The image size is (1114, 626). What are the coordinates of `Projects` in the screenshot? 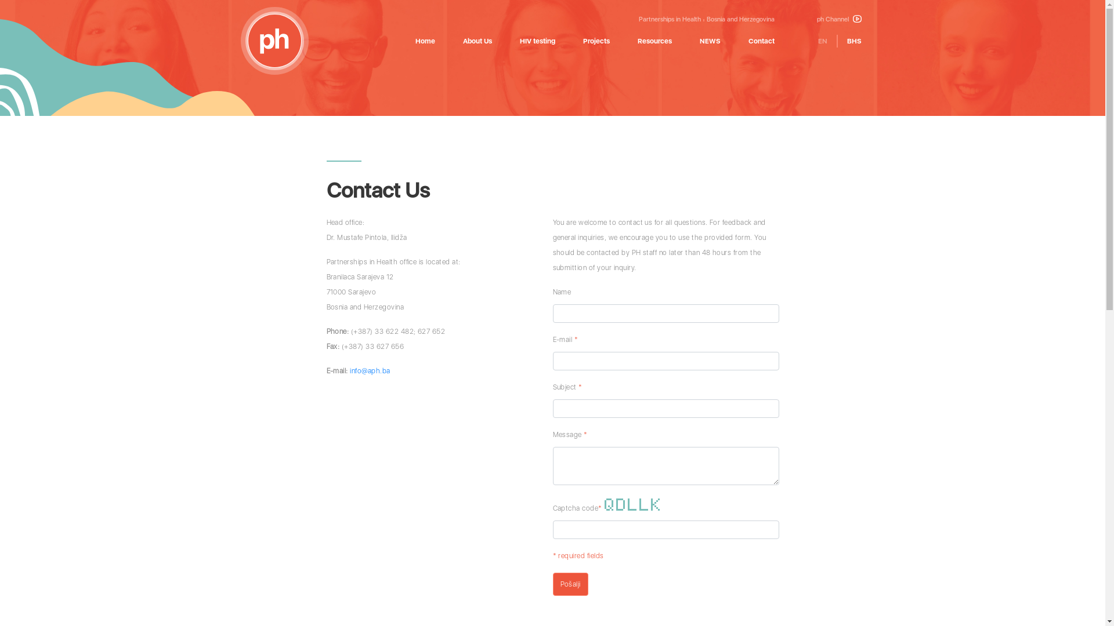 It's located at (596, 41).